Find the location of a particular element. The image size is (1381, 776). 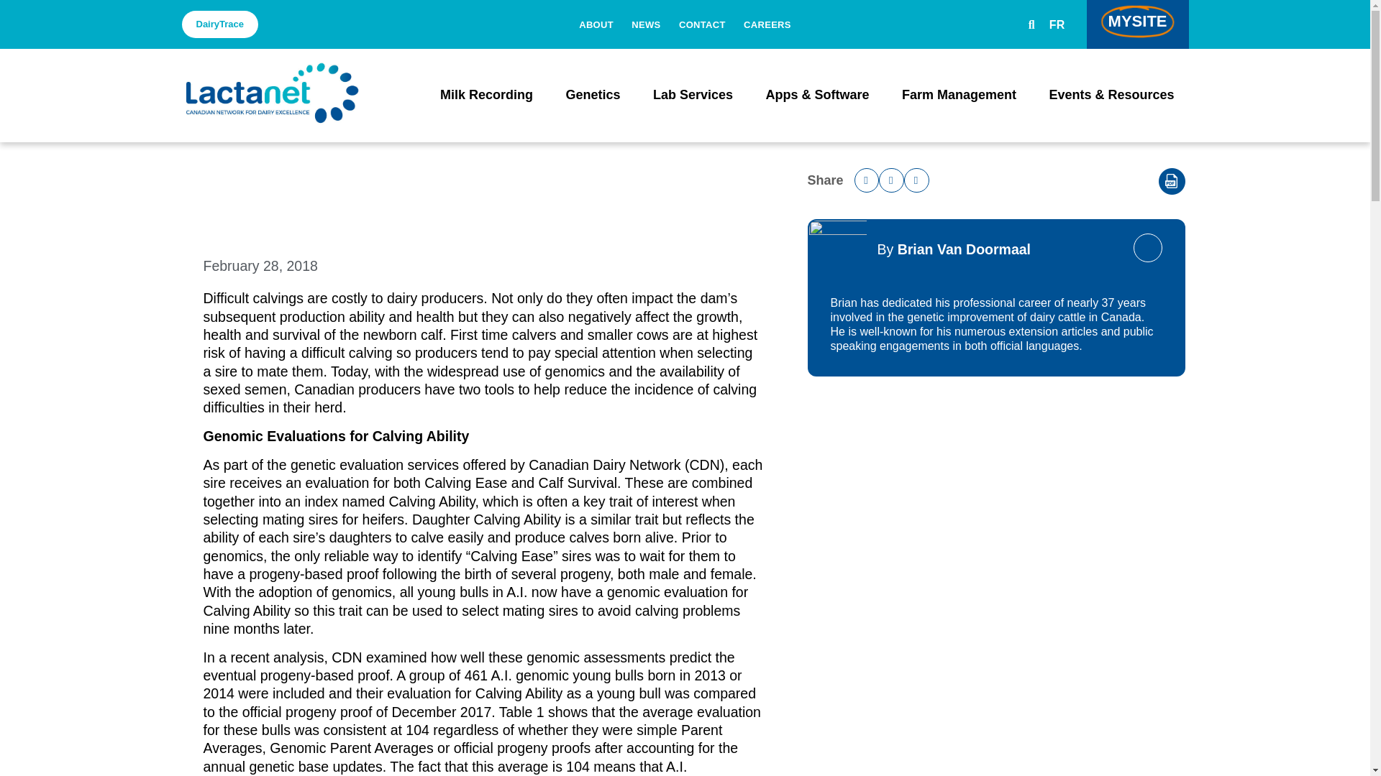

Genetics is located at coordinates (593, 95).